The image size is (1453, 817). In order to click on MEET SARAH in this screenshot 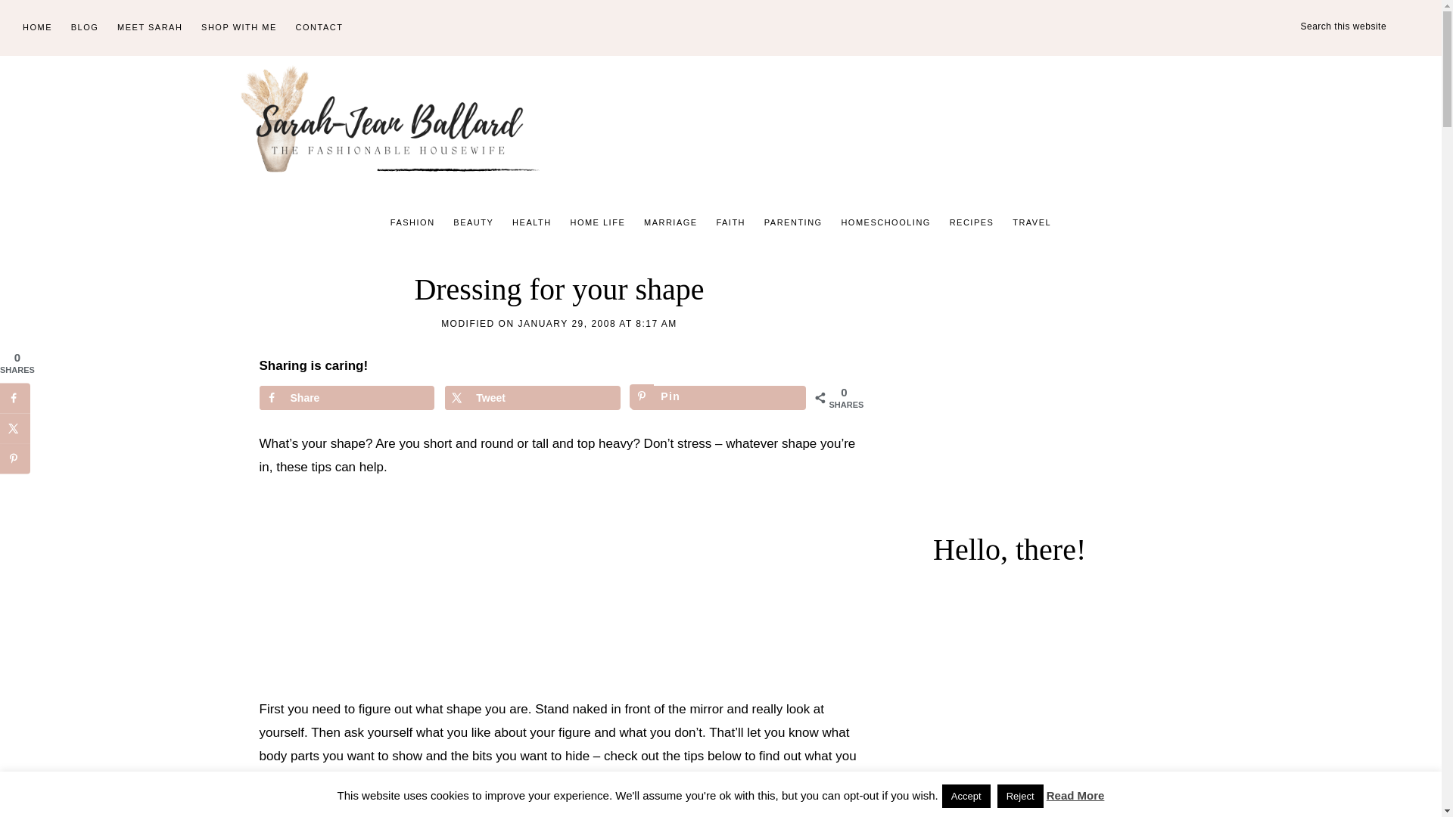, I will do `click(150, 28)`.